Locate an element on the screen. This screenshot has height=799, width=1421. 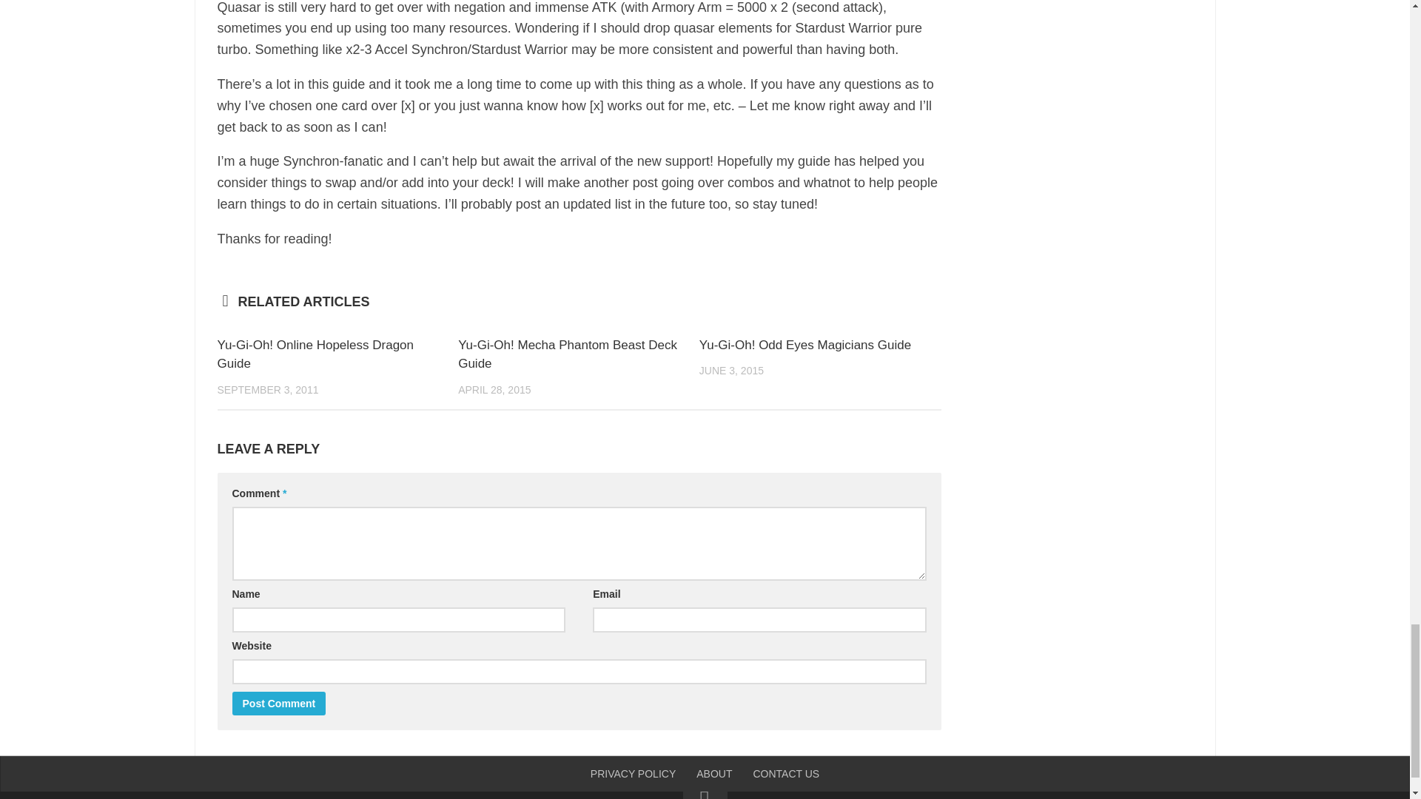
Yu-Gi-Oh! Mecha Phantom Beast Deck Guide is located at coordinates (567, 354).